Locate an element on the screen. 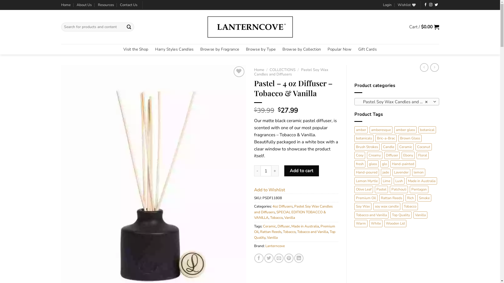  Soy Wax is located at coordinates (363, 206).